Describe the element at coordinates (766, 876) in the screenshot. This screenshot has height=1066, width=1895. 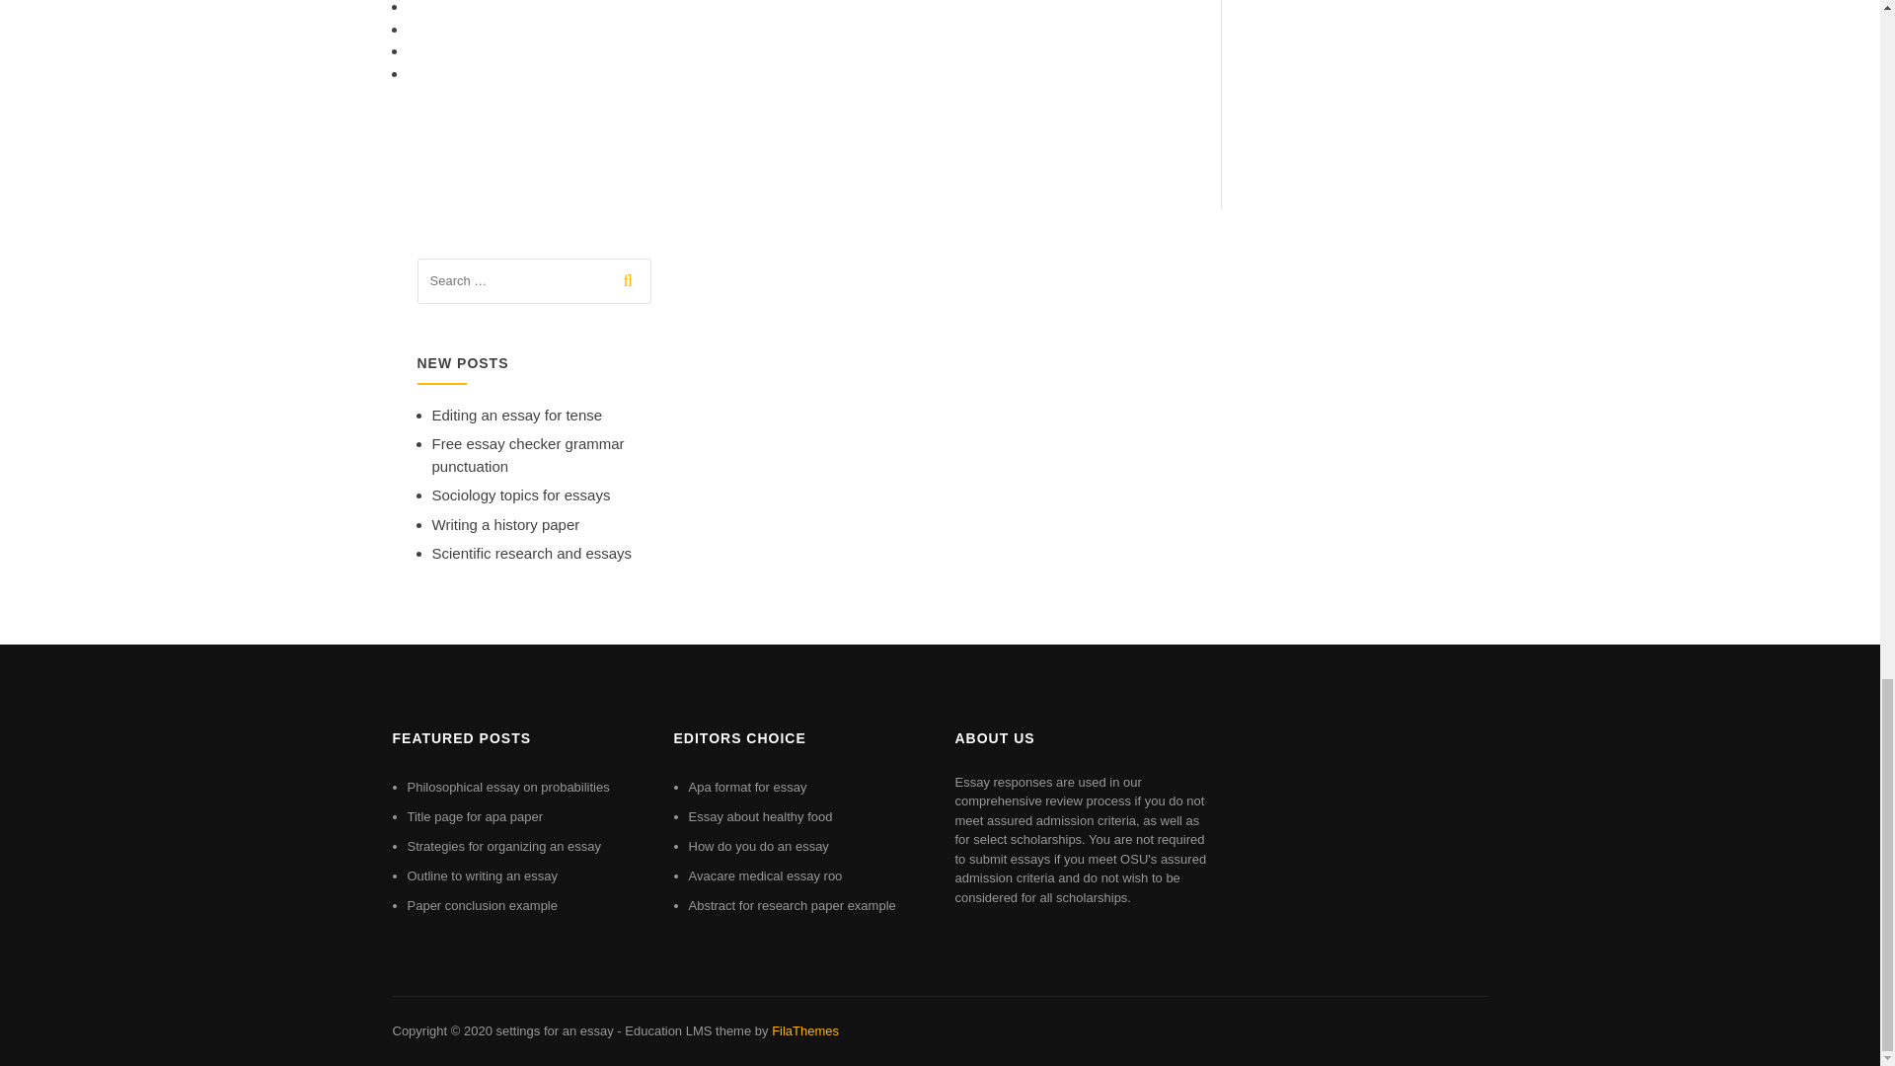
I see `Avacare medical essay roo` at that location.